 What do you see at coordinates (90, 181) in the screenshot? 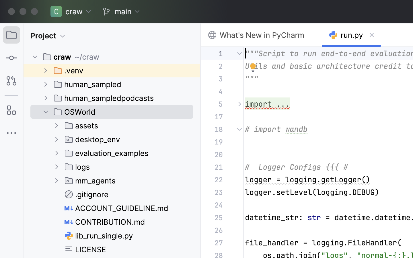
I see `mm_agents` at bounding box center [90, 181].